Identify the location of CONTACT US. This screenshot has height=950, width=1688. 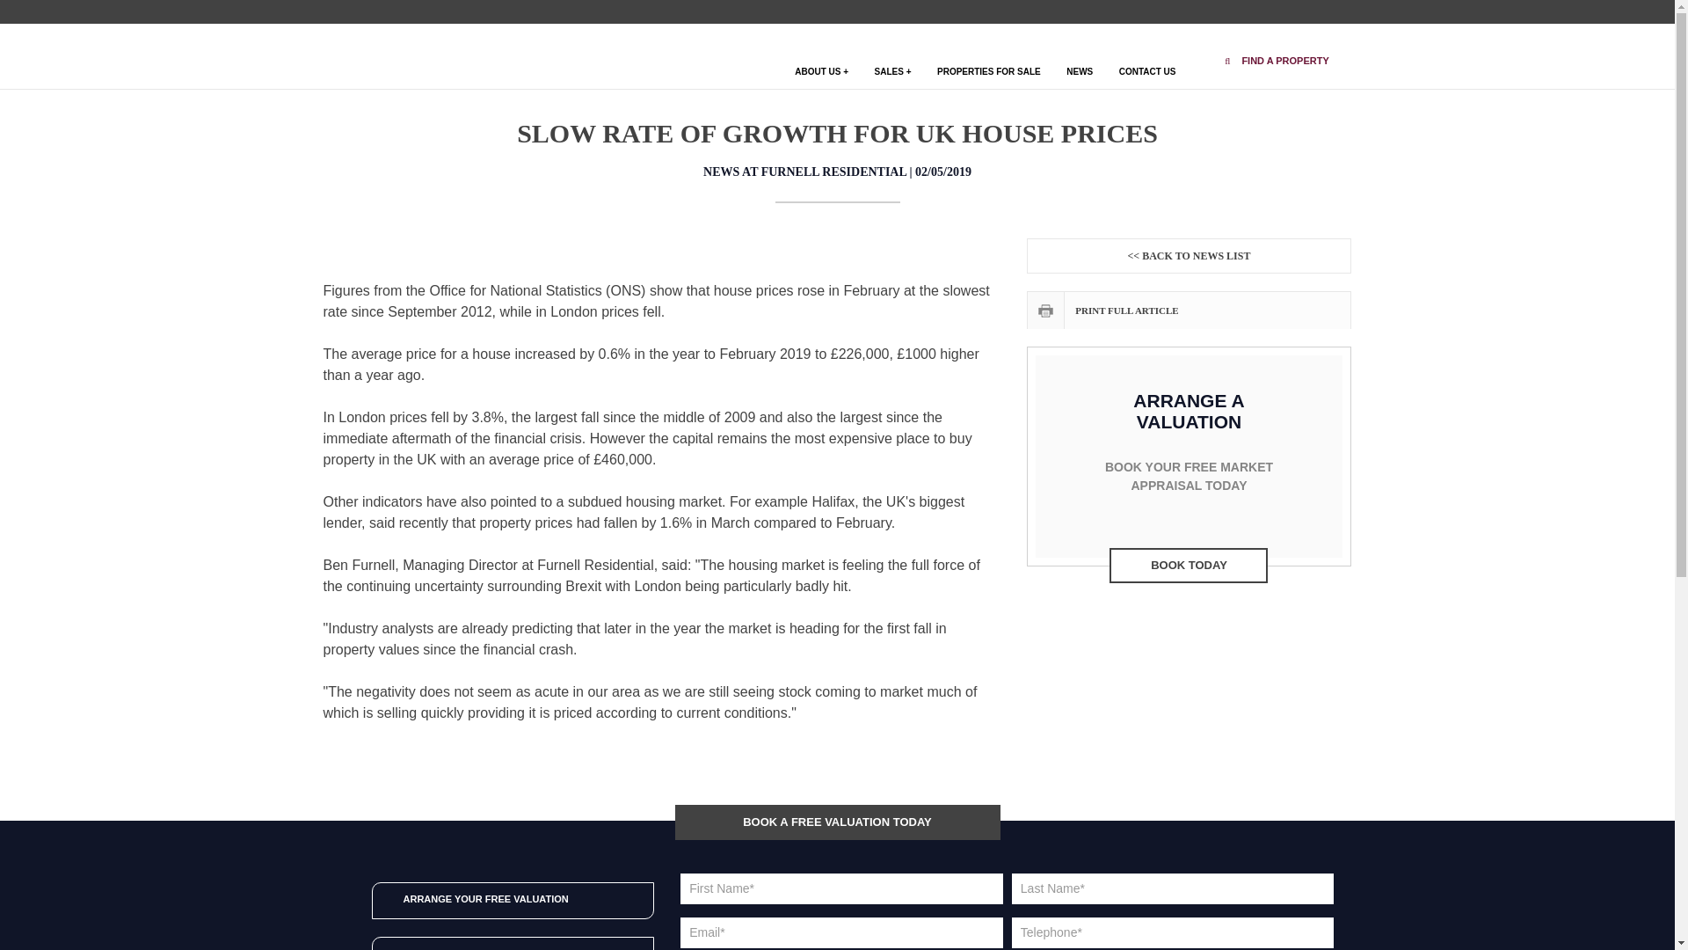
(1147, 79).